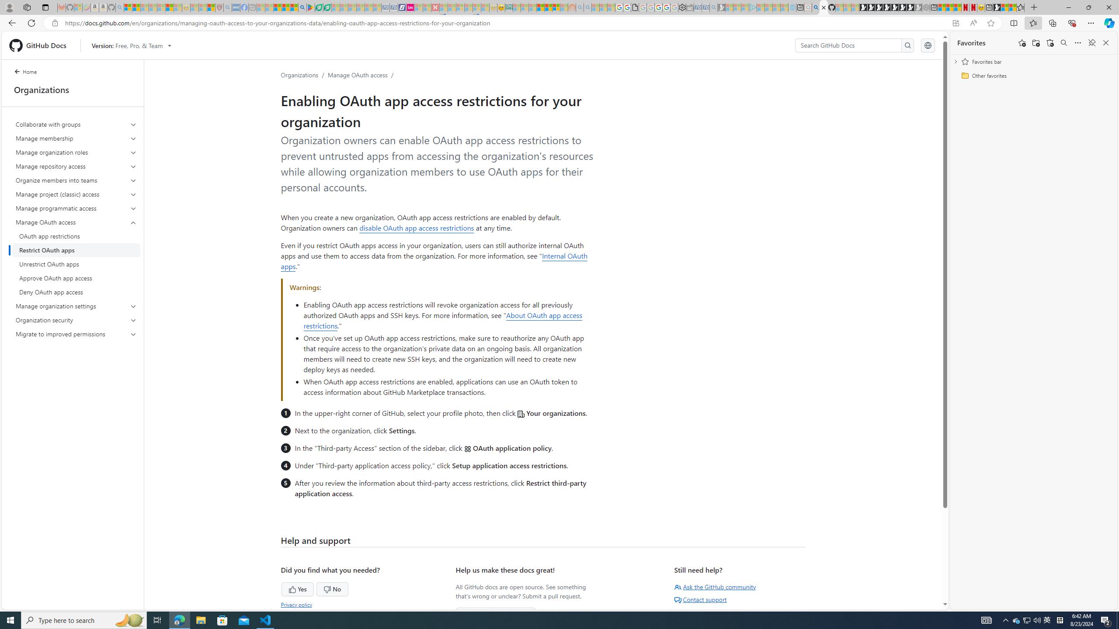 This screenshot has height=629, width=1119. I want to click on Microsoft Start Gaming - Sleeping, so click(722, 7).